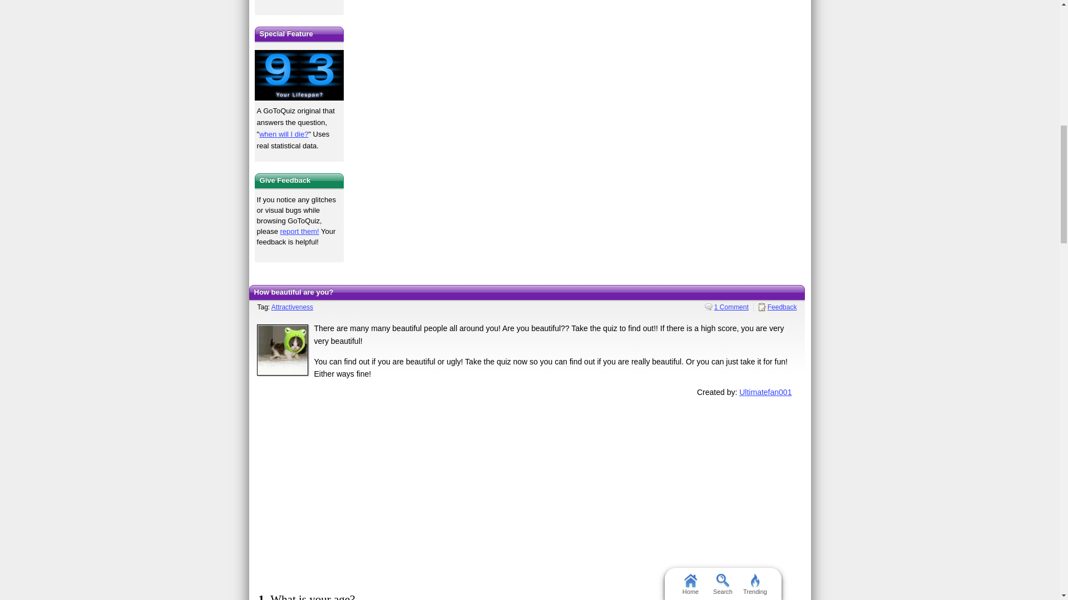 This screenshot has height=600, width=1068. I want to click on Advertisement, so click(527, 493).